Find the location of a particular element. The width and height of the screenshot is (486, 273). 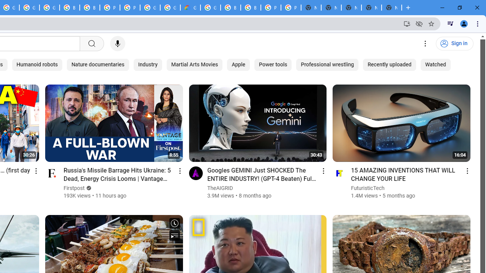

Apple is located at coordinates (238, 64).